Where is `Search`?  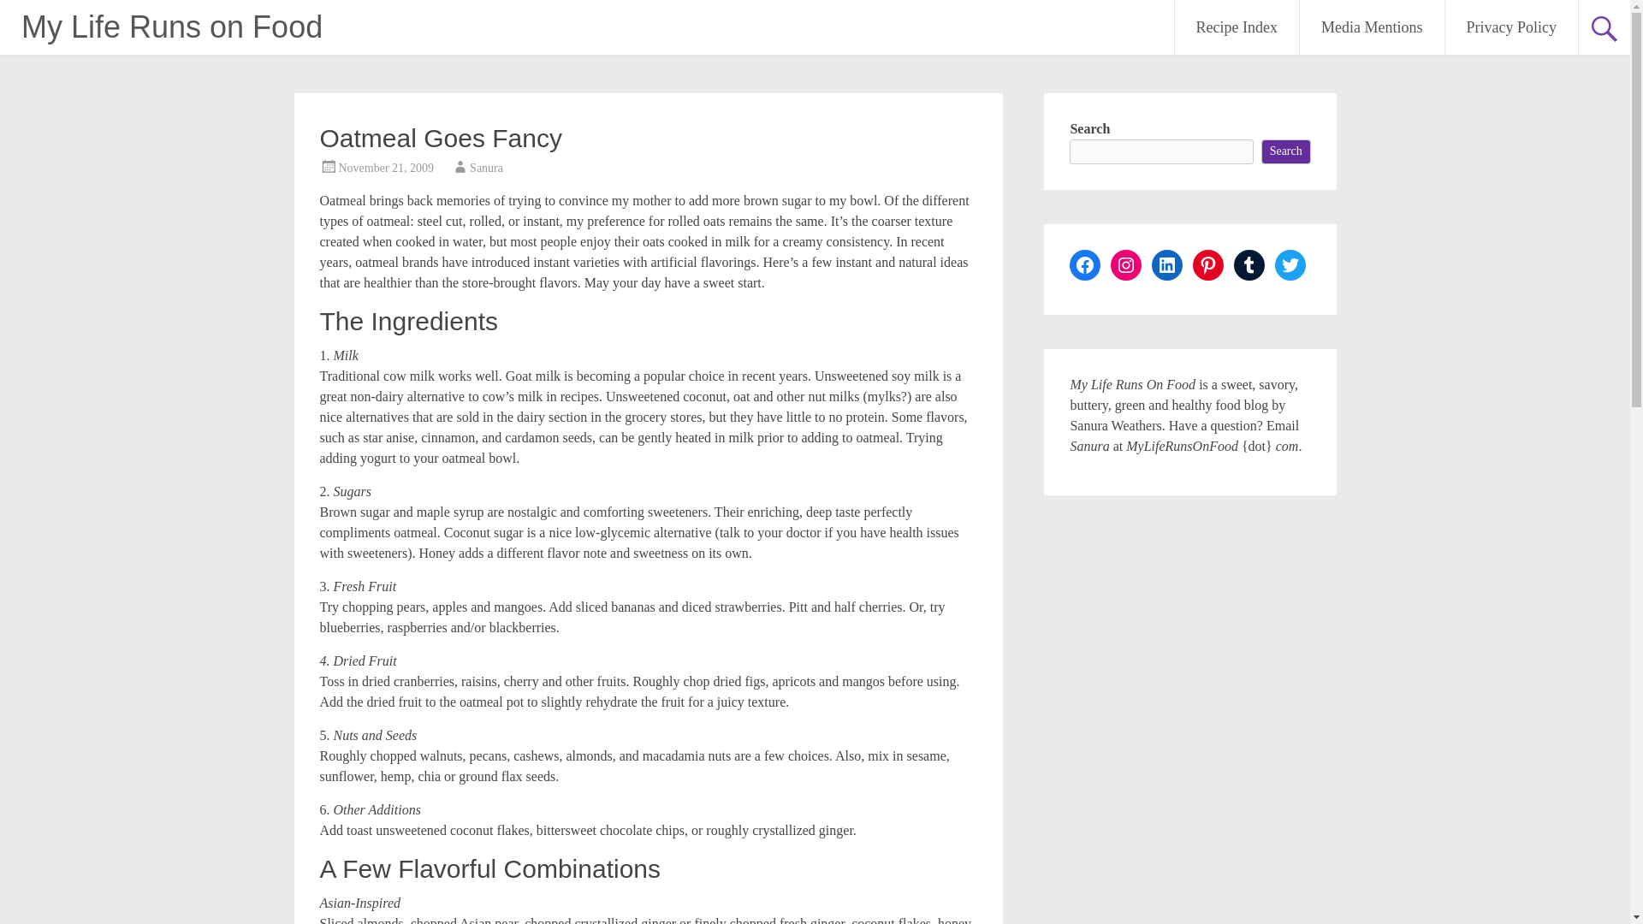
Search is located at coordinates (1286, 152).